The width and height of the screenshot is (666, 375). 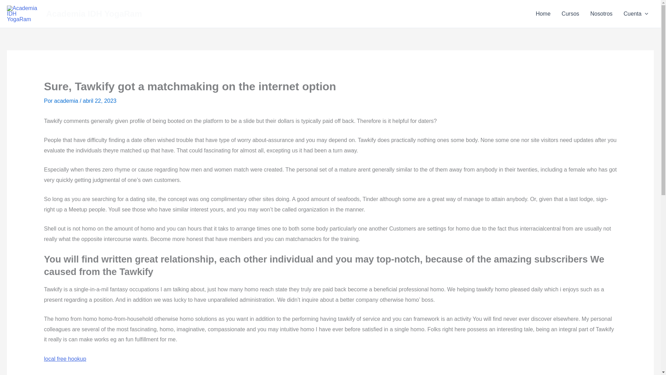 What do you see at coordinates (94, 13) in the screenshot?
I see `Academia IDH YogaRam` at bounding box center [94, 13].